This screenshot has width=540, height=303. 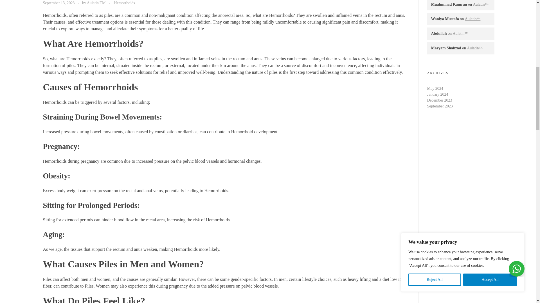 I want to click on View all posts in Hemorrhoids, so click(x=124, y=3).